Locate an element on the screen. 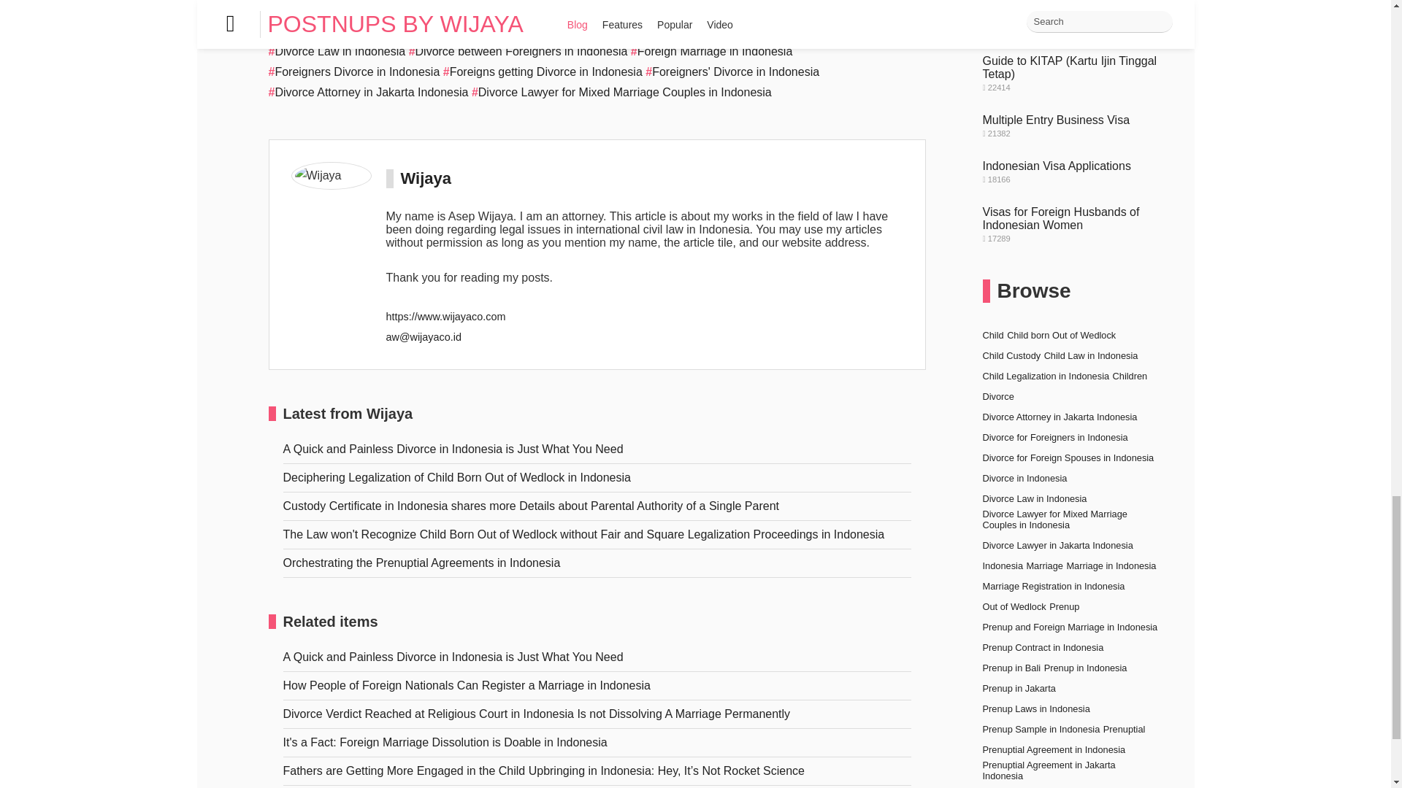  Wijaya is located at coordinates (425, 178).